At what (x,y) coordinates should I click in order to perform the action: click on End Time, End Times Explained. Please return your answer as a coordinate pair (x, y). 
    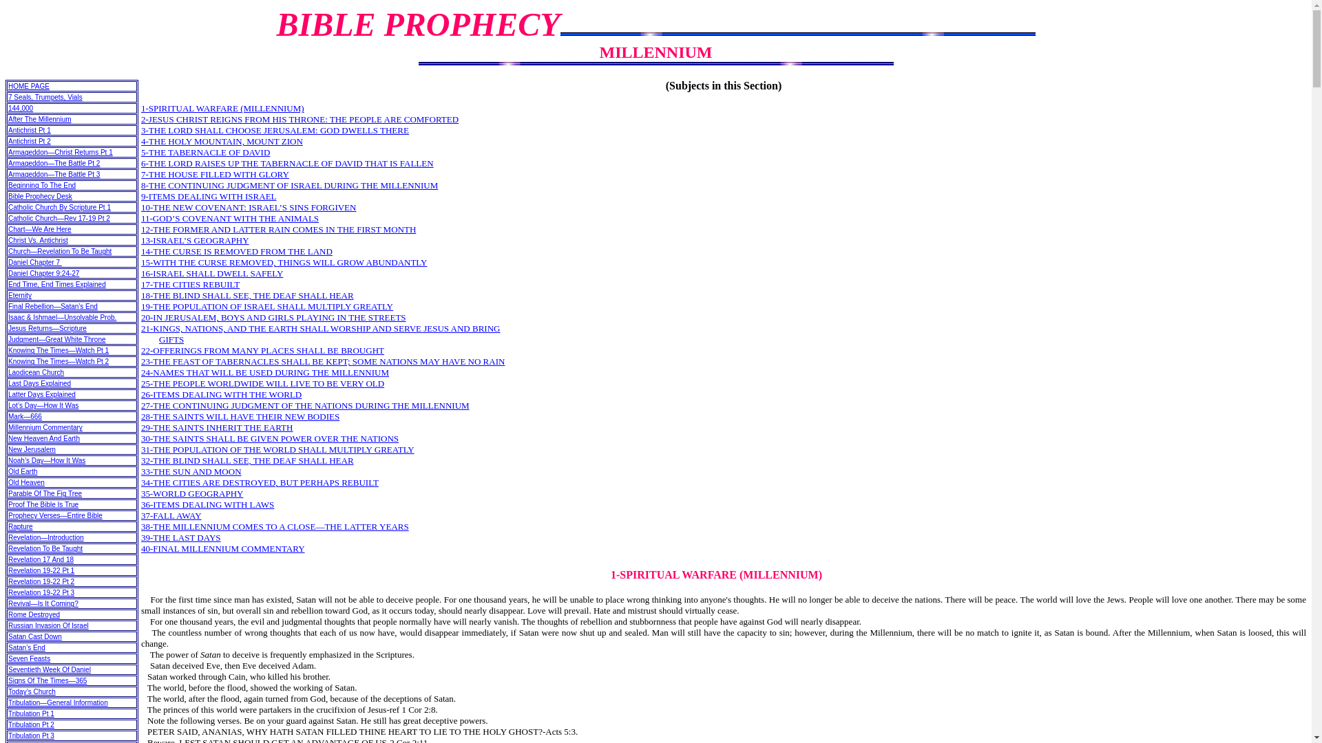
    Looking at the image, I should click on (56, 285).